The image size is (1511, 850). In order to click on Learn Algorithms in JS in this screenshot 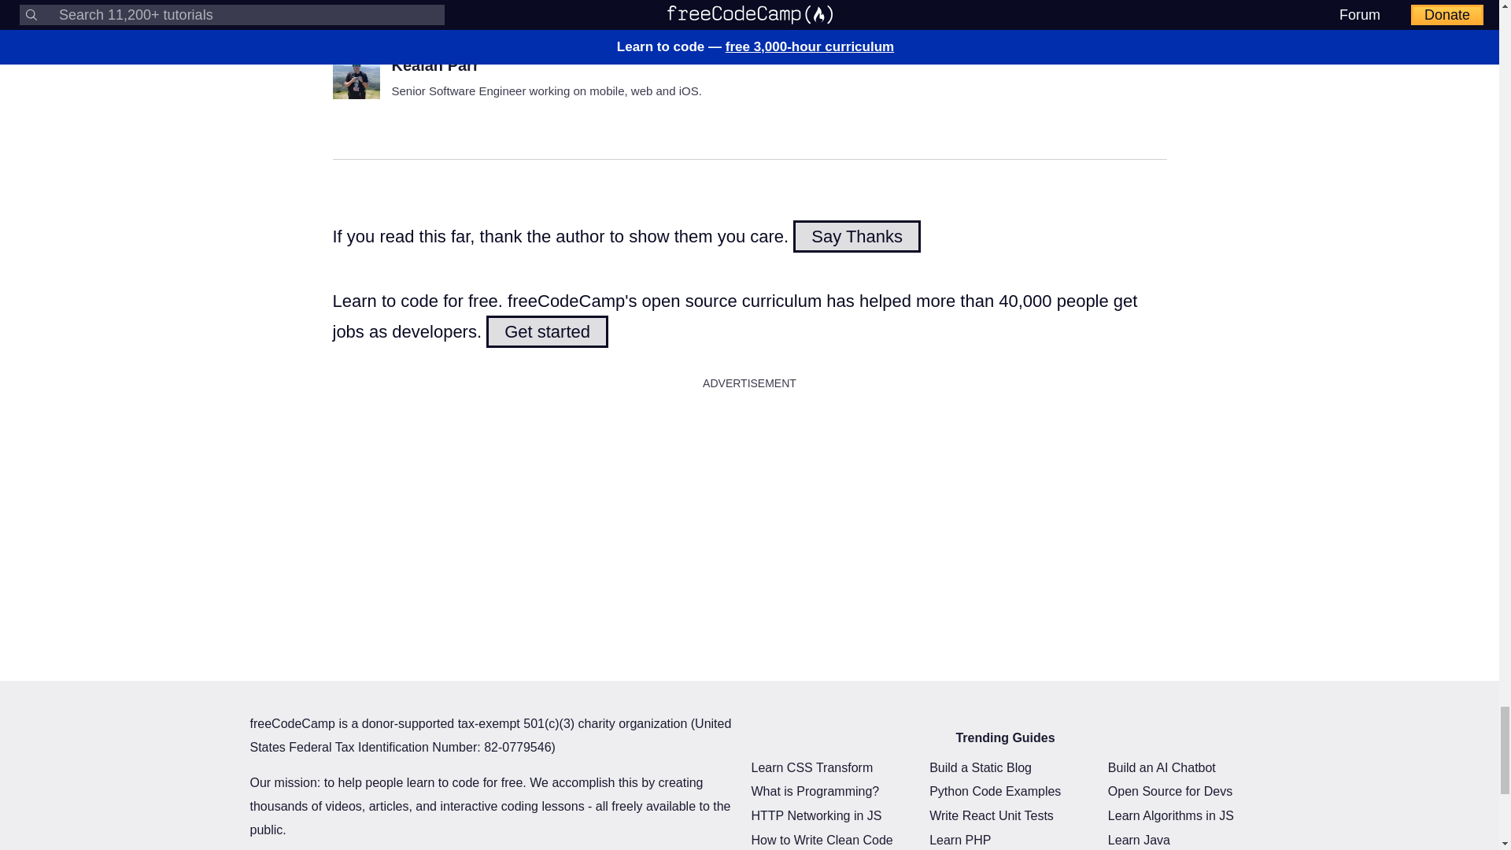, I will do `click(1171, 815)`.